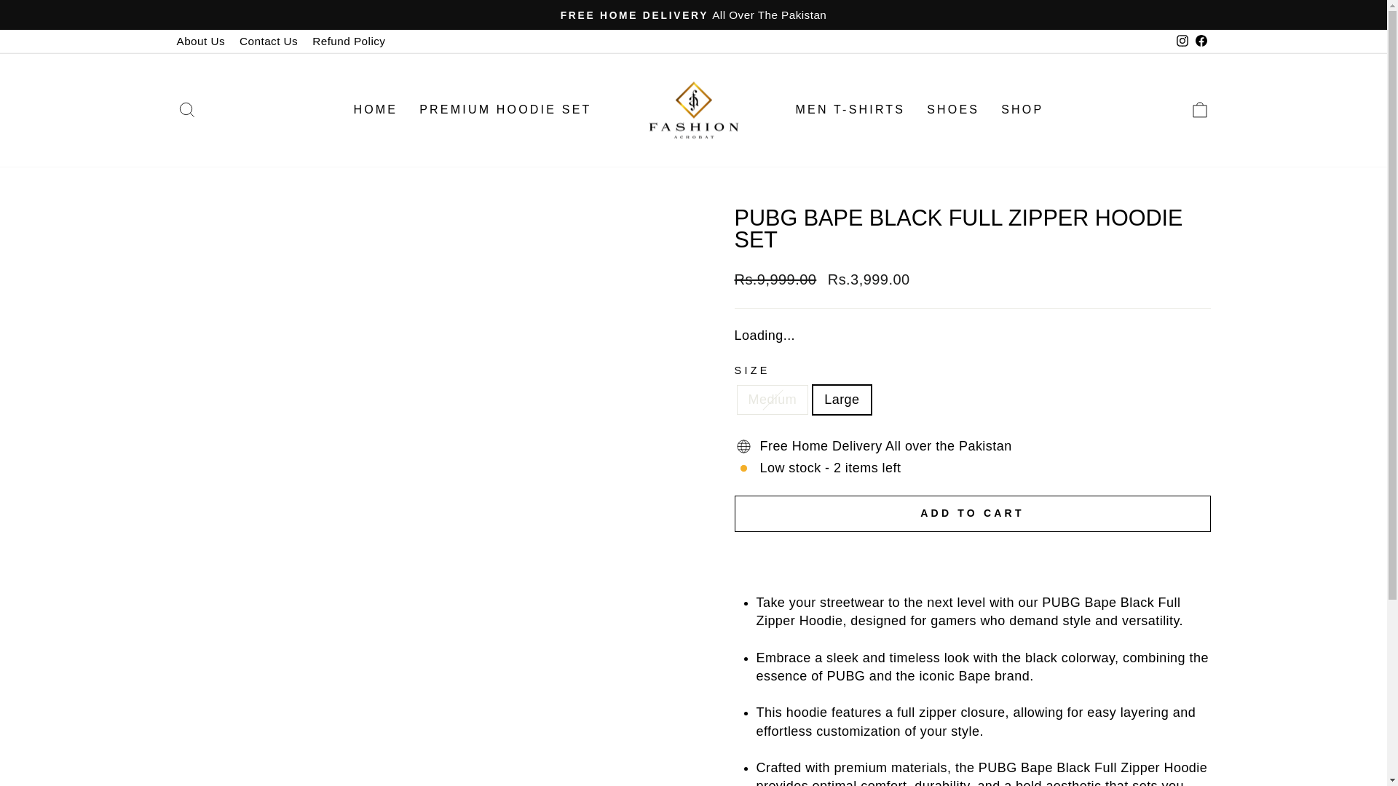  I want to click on Contact Us, so click(268, 41).